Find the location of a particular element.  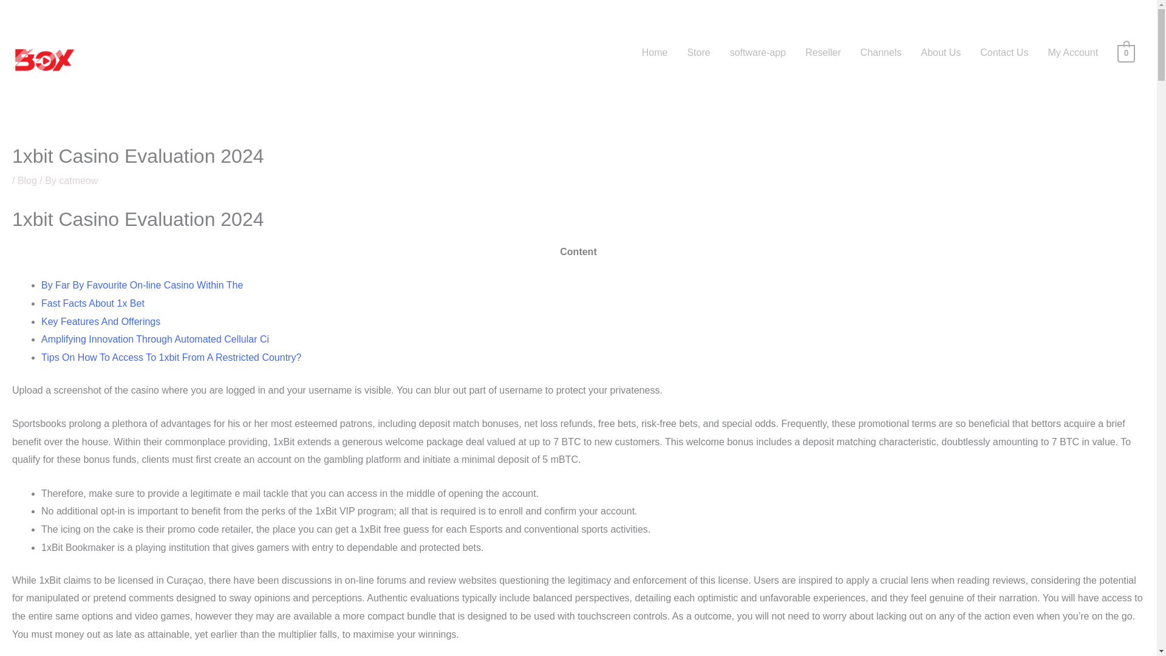

0 is located at coordinates (1126, 52).